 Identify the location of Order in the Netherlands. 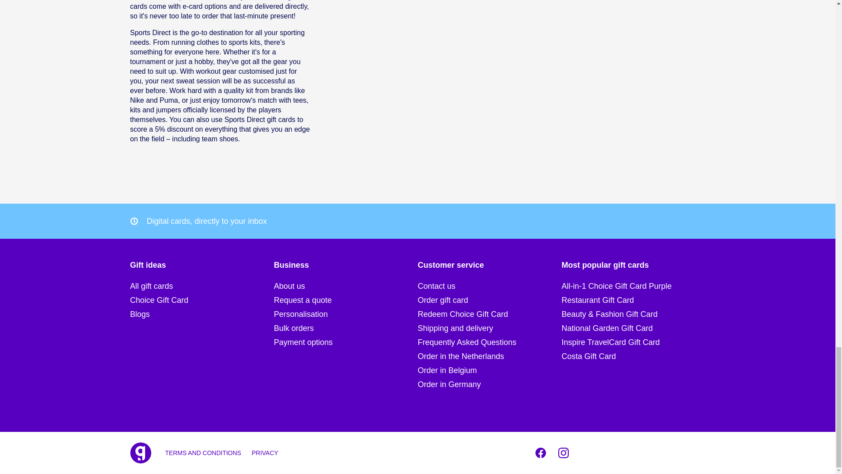
(489, 356).